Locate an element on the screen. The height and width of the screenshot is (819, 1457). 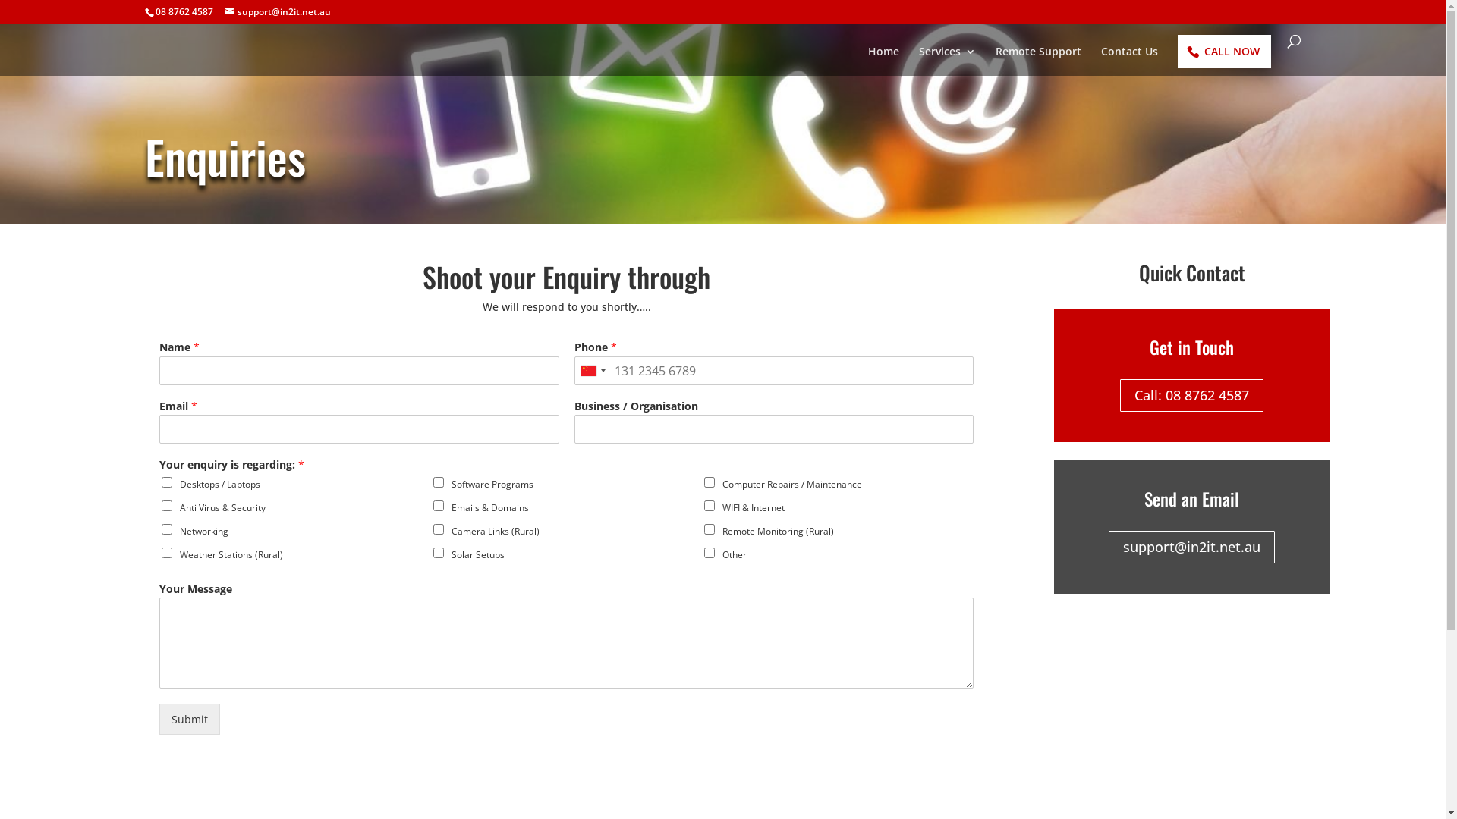
support@in2it.net.au is located at coordinates (278, 12).